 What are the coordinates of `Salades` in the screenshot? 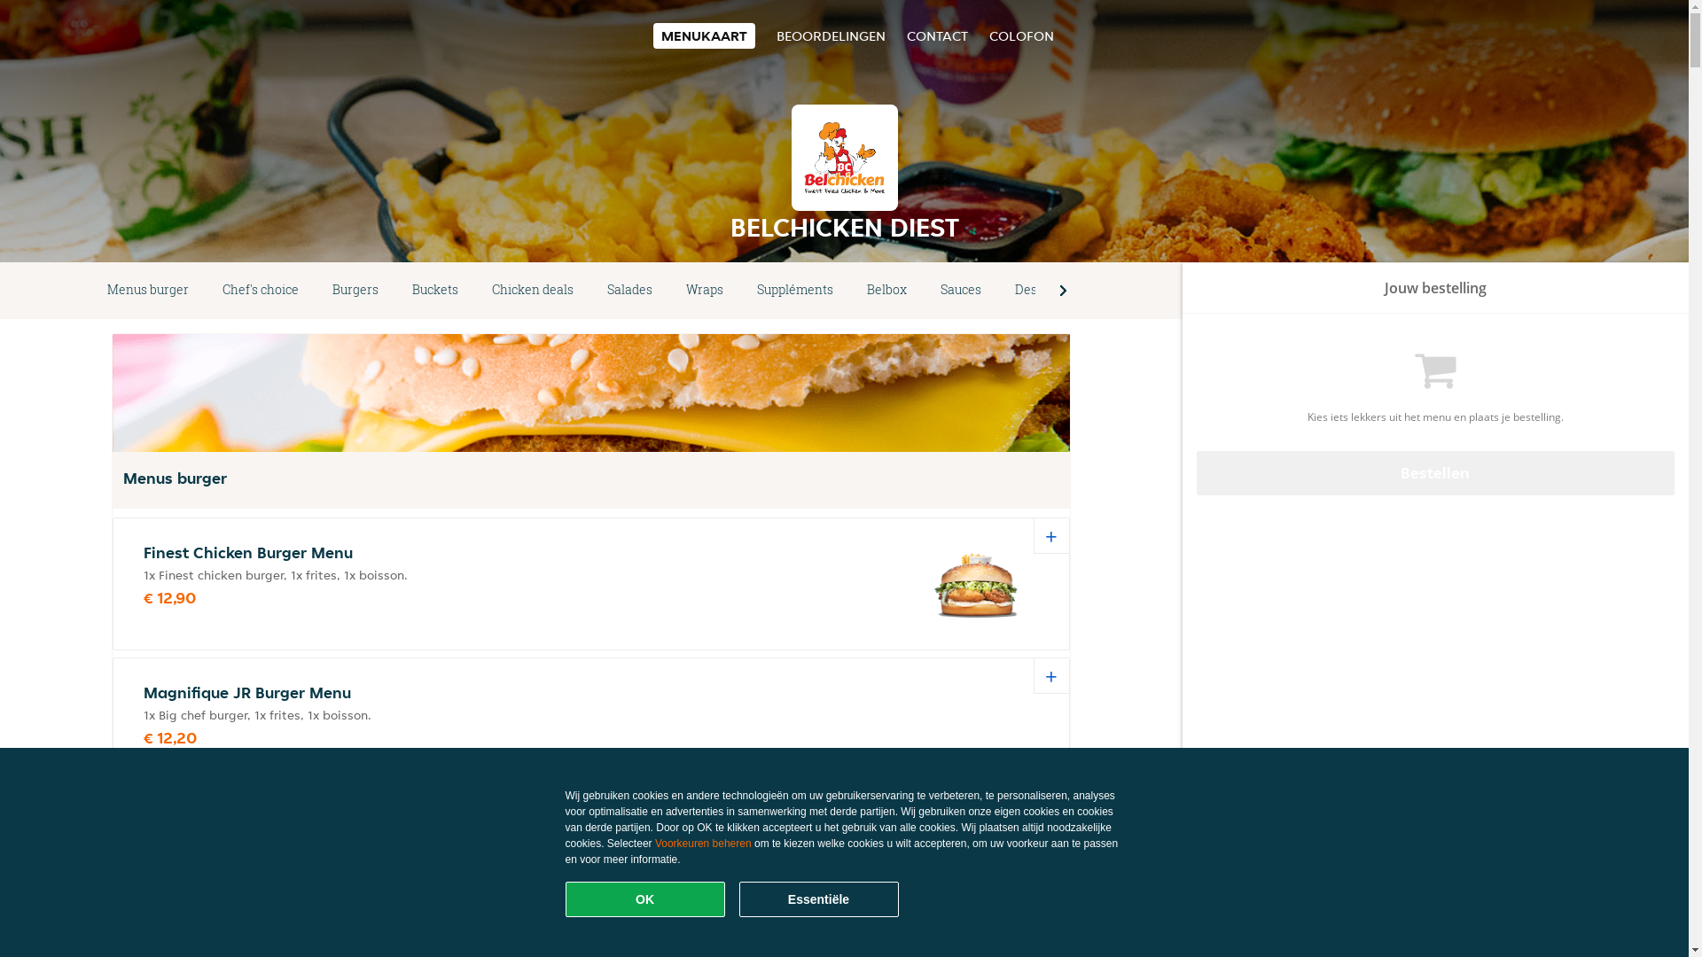 It's located at (629, 291).